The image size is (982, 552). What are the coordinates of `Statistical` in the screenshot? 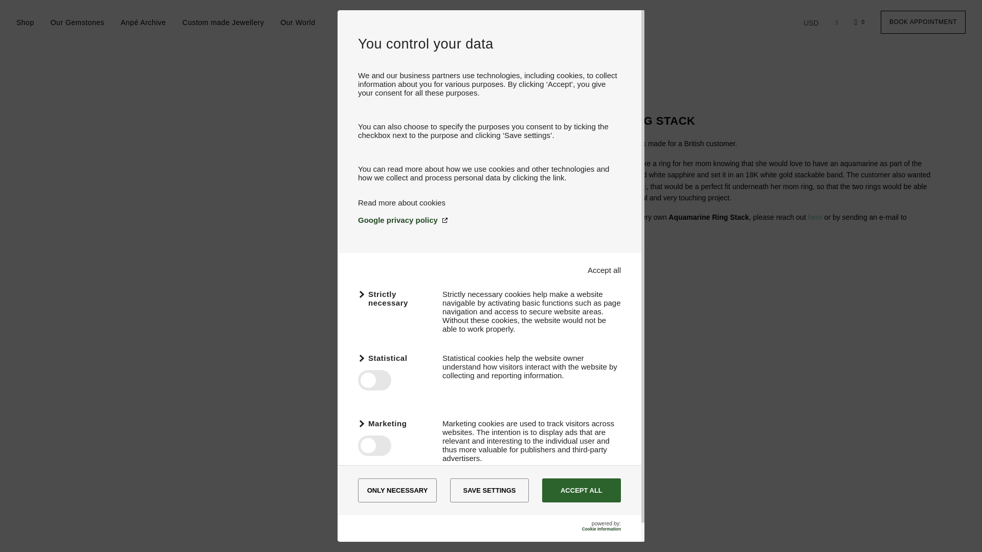 It's located at (394, 358).